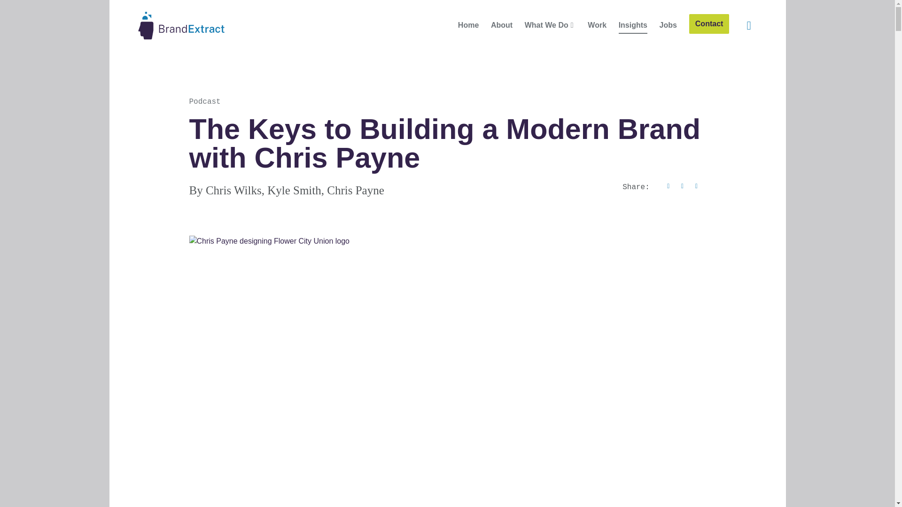 Image resolution: width=902 pixels, height=507 pixels. I want to click on Insights, so click(633, 25).